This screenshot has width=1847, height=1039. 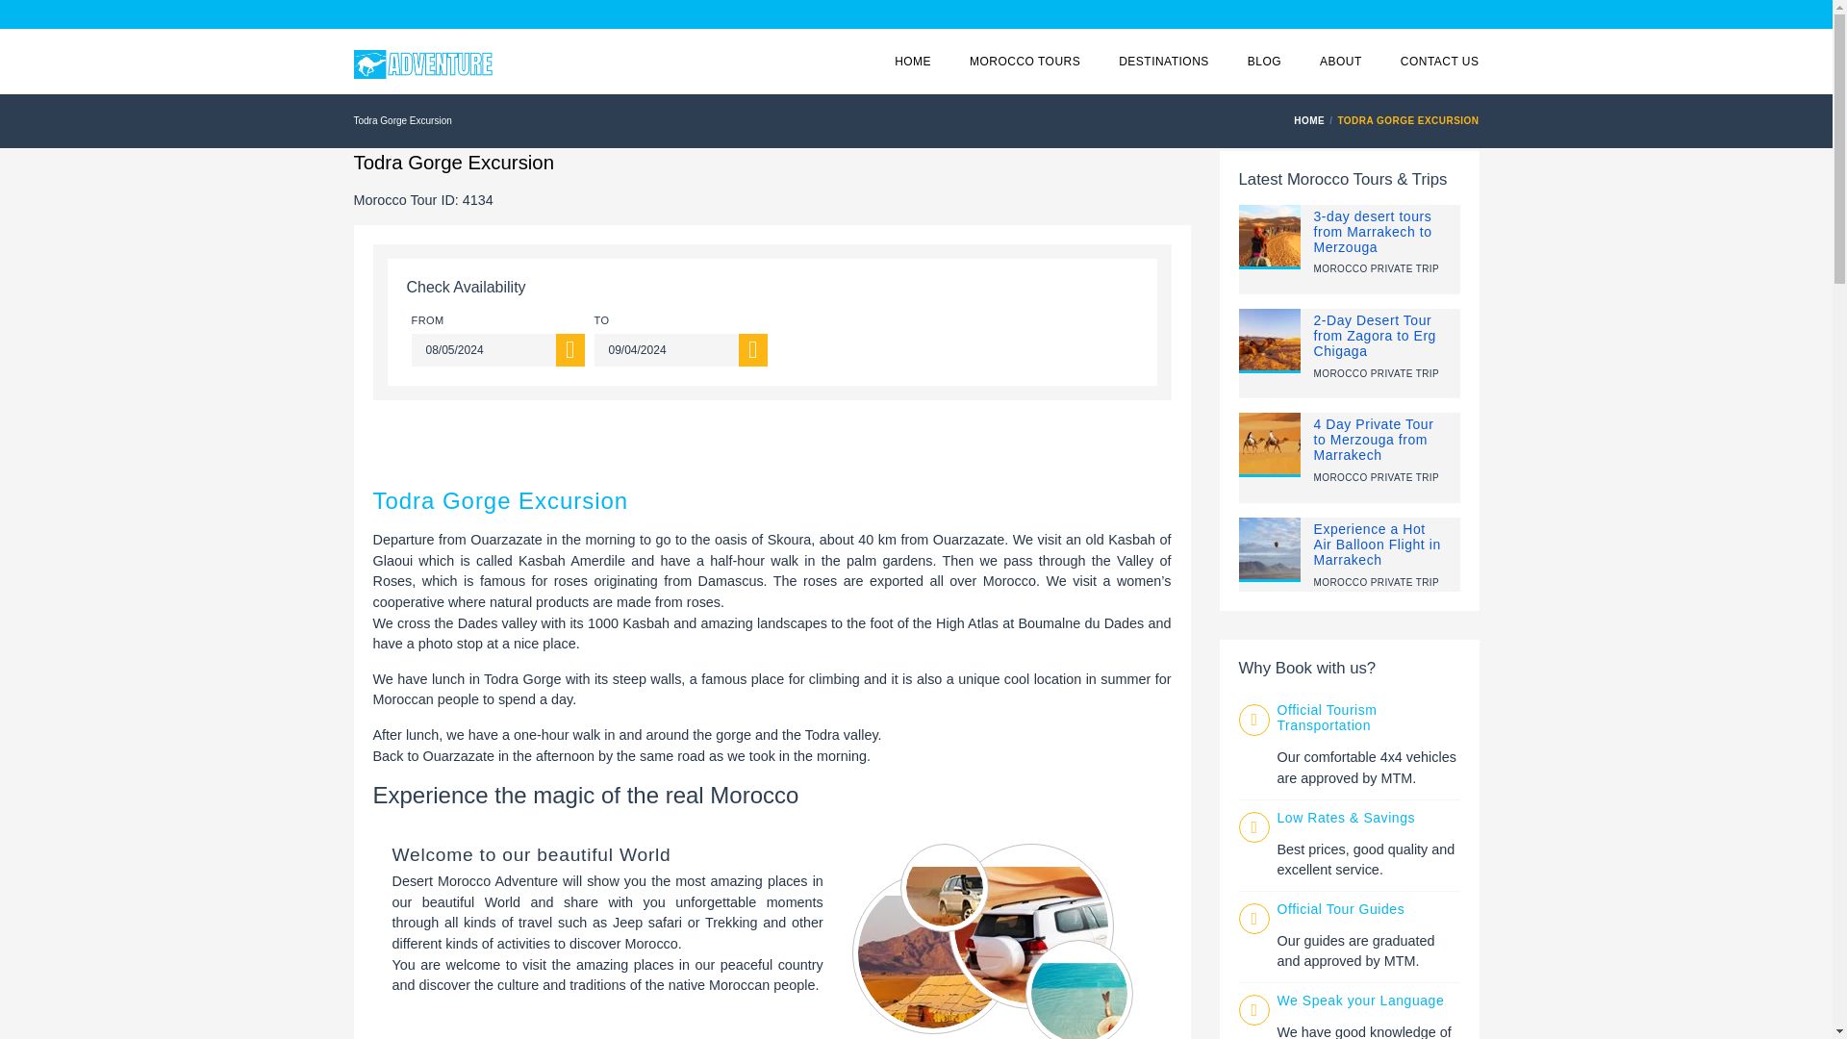 I want to click on Find your Morocco Tour, so click(x=1025, y=62).